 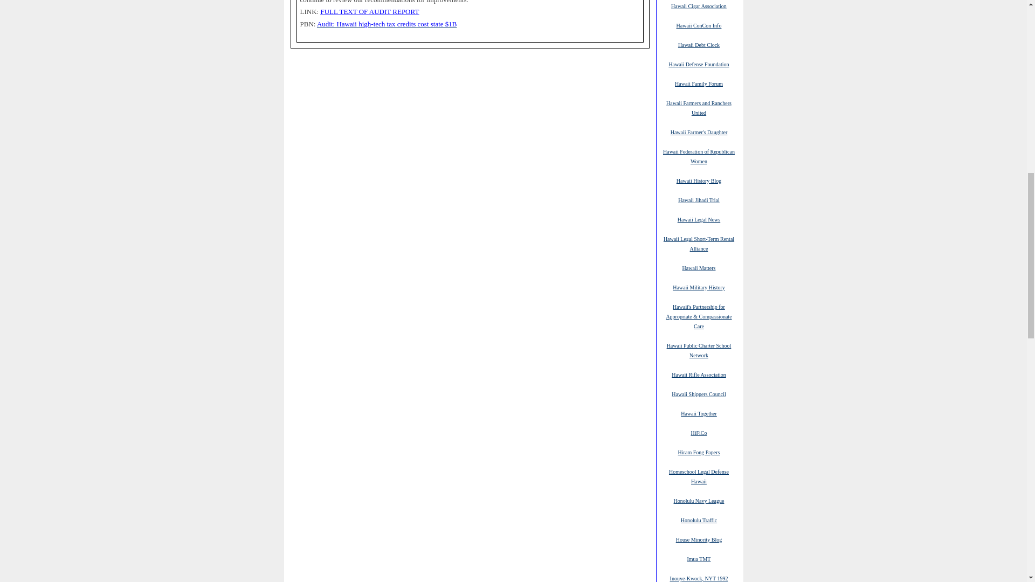 I want to click on Hawaii History Blog, so click(x=699, y=181).